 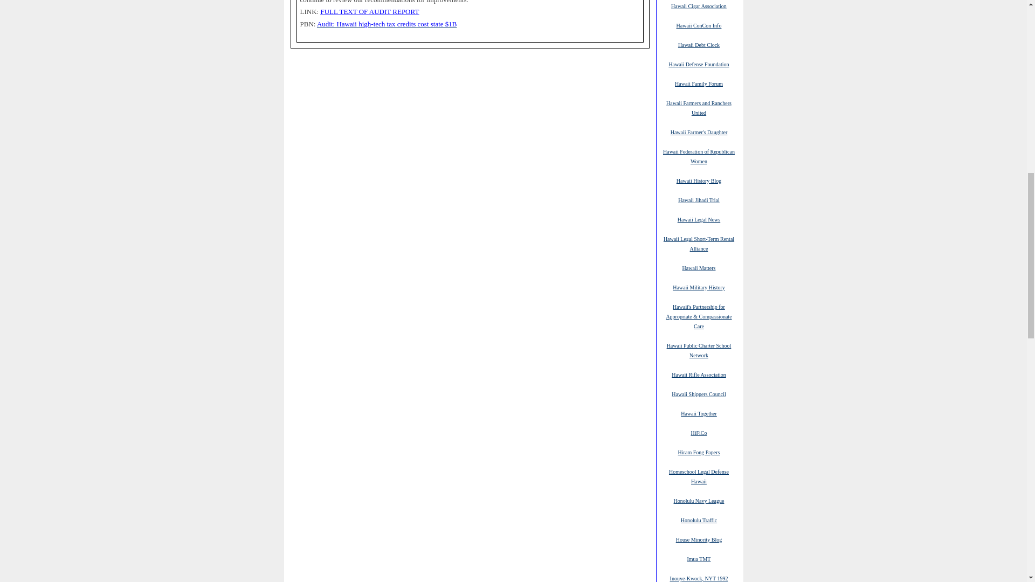 I want to click on Hawaii History Blog, so click(x=699, y=181).